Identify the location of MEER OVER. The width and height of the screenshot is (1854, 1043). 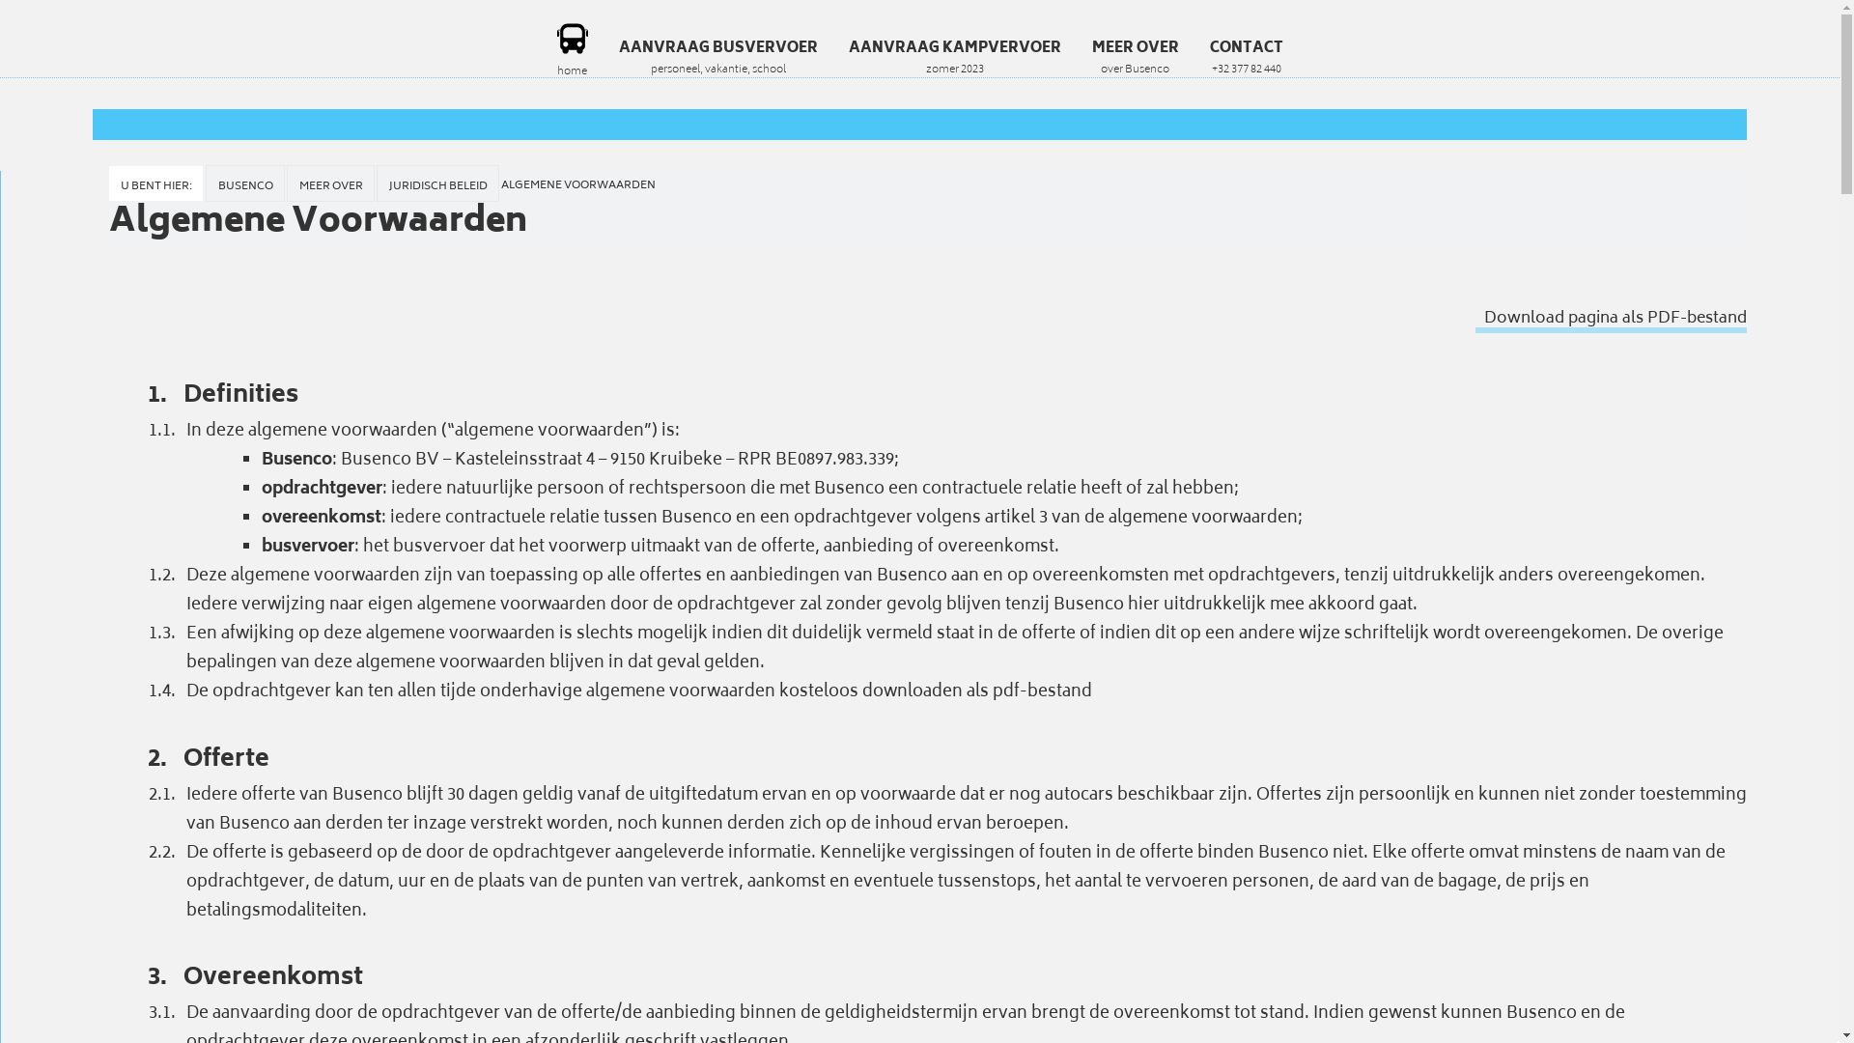
(330, 183).